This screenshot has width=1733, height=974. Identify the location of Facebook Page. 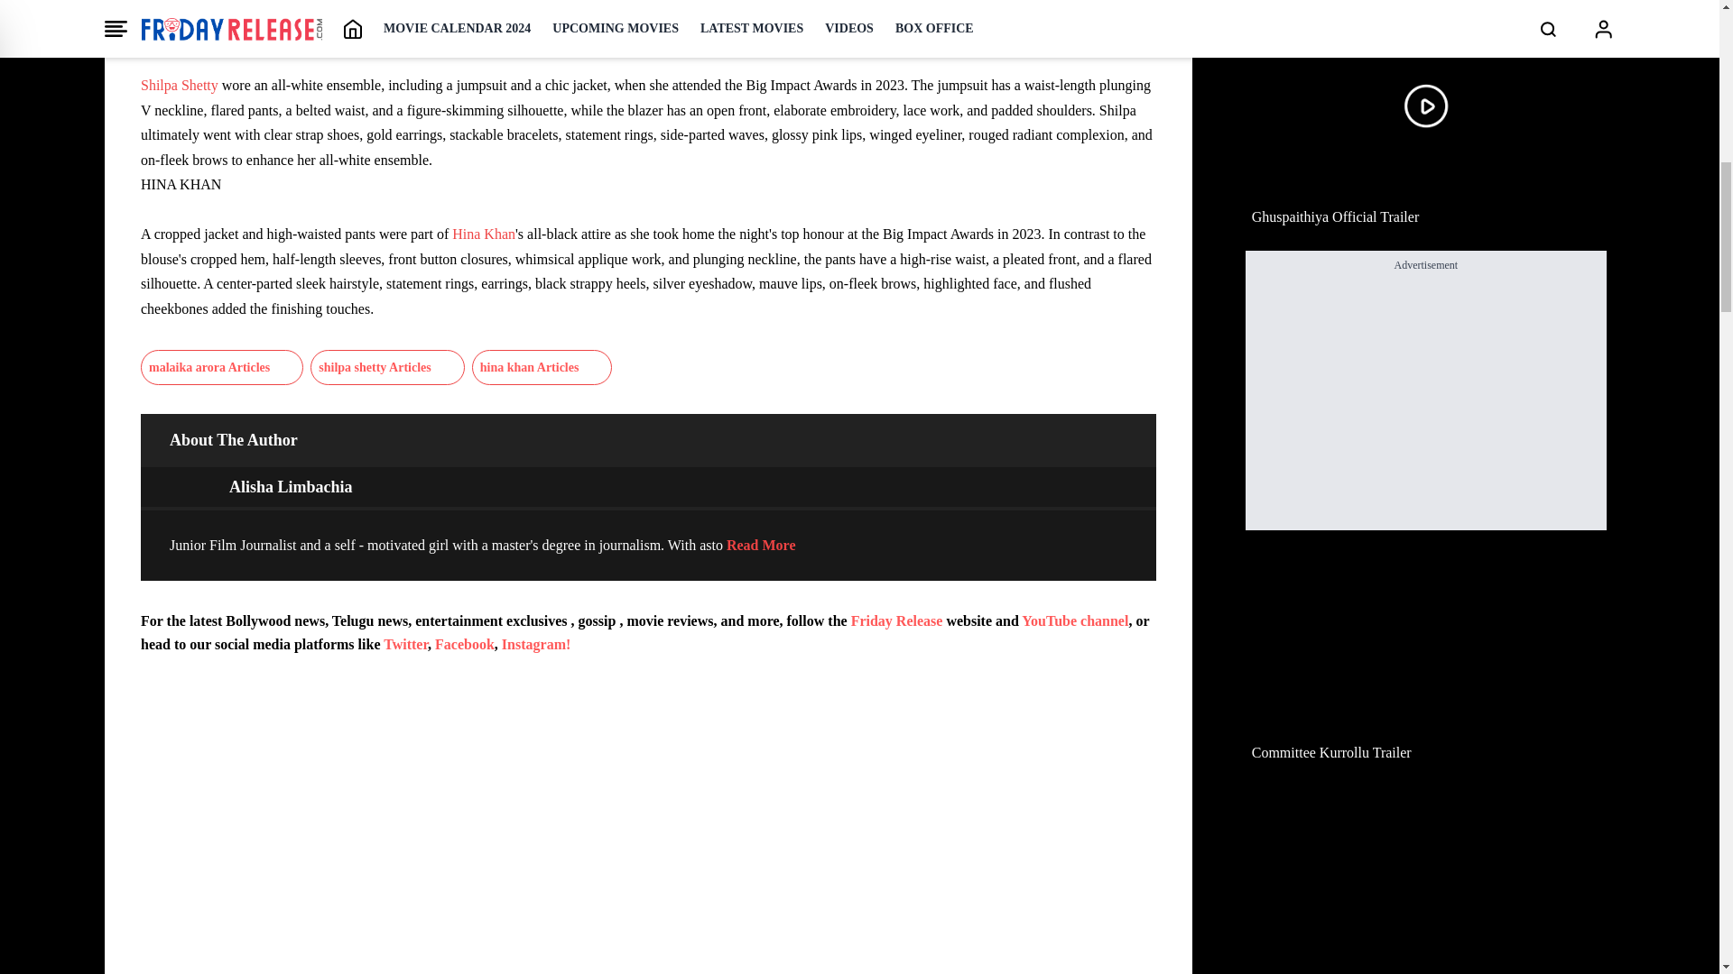
(464, 644).